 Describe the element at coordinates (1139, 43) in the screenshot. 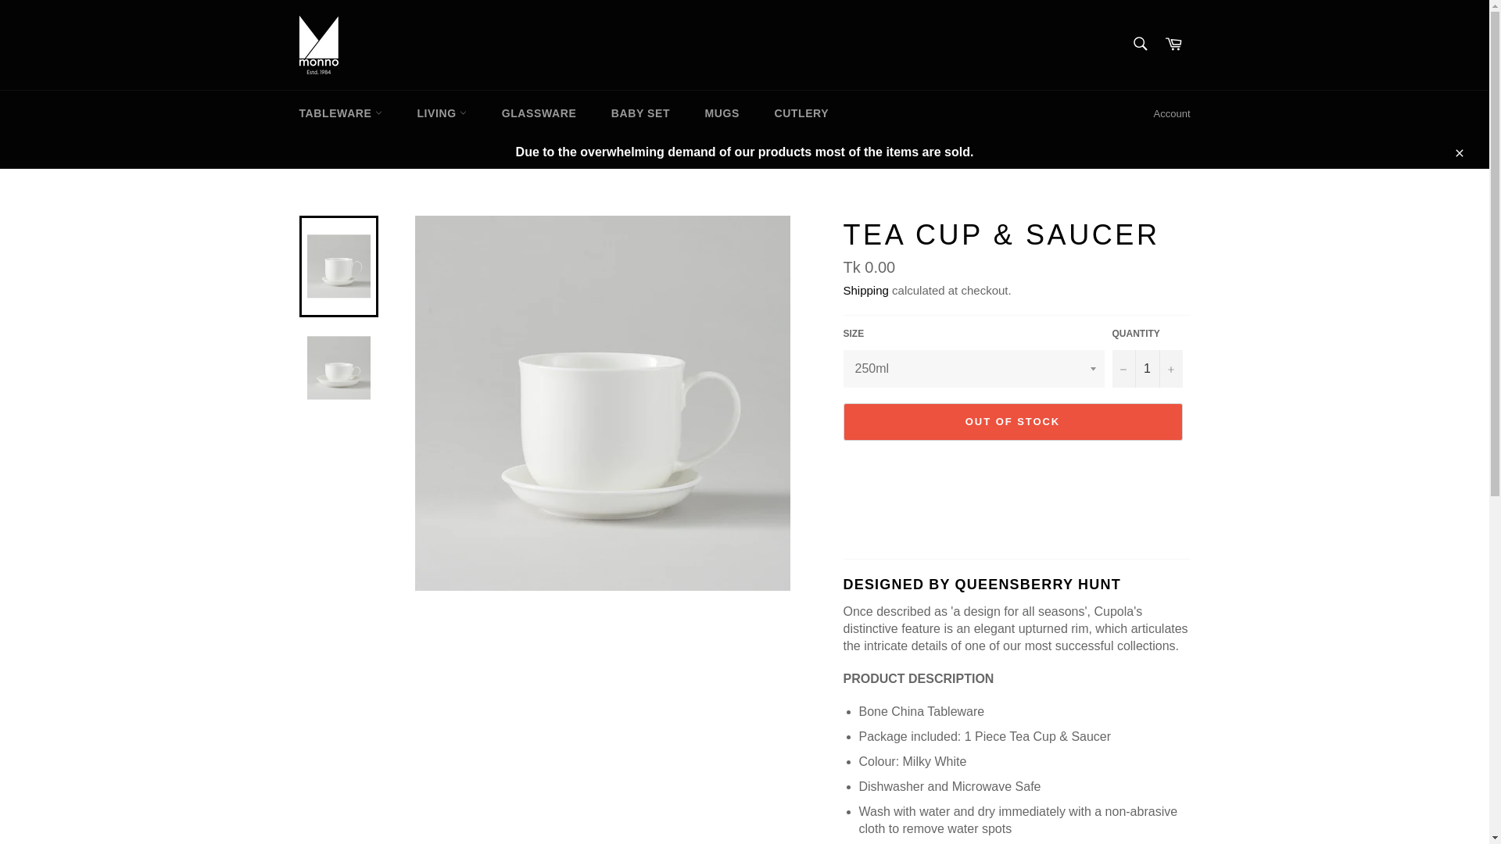

I see `Search` at that location.